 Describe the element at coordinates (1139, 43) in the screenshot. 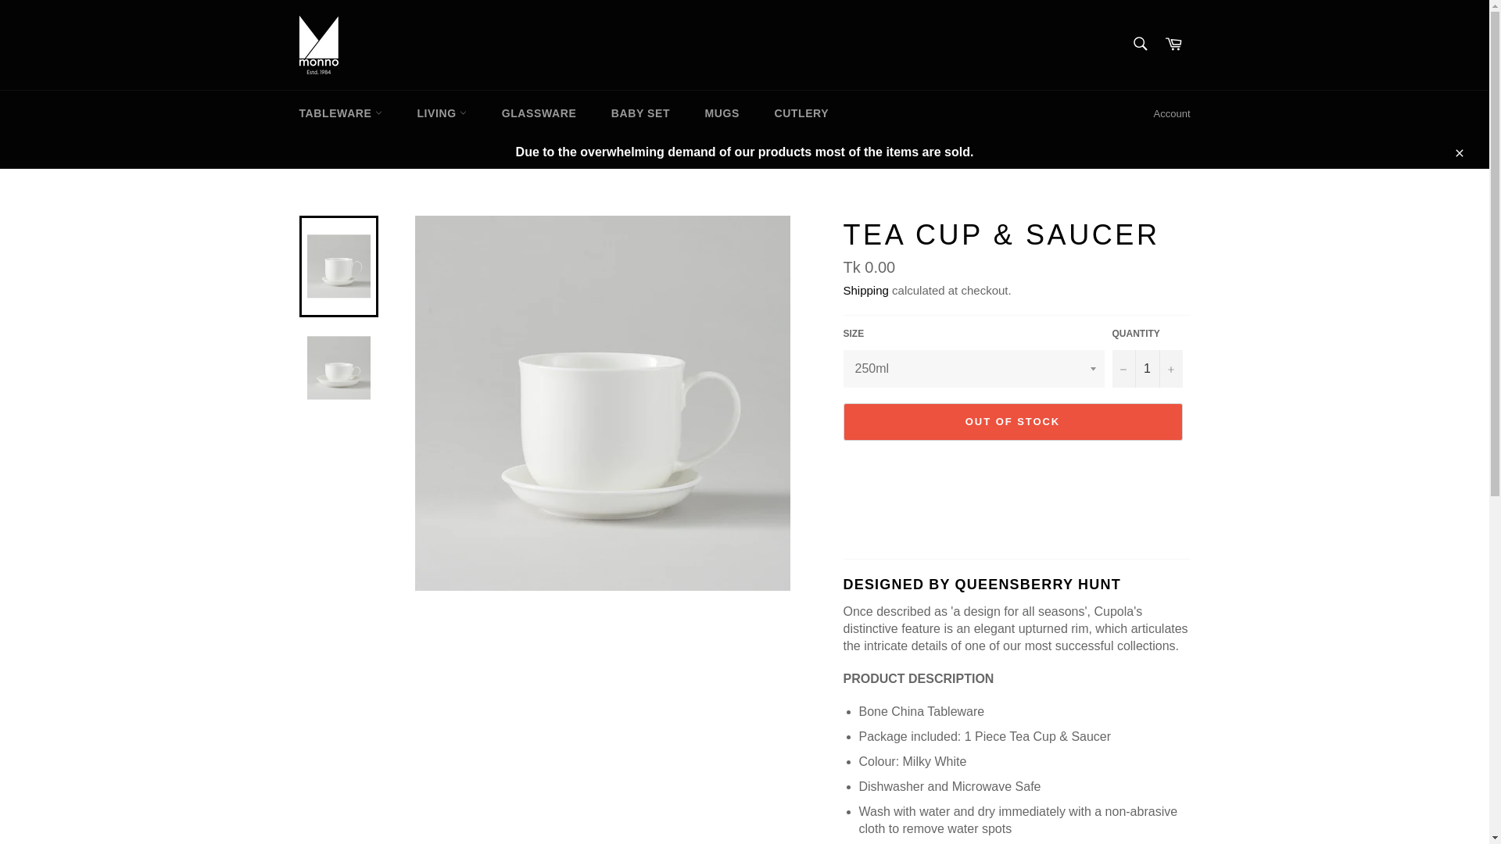

I see `Search` at that location.